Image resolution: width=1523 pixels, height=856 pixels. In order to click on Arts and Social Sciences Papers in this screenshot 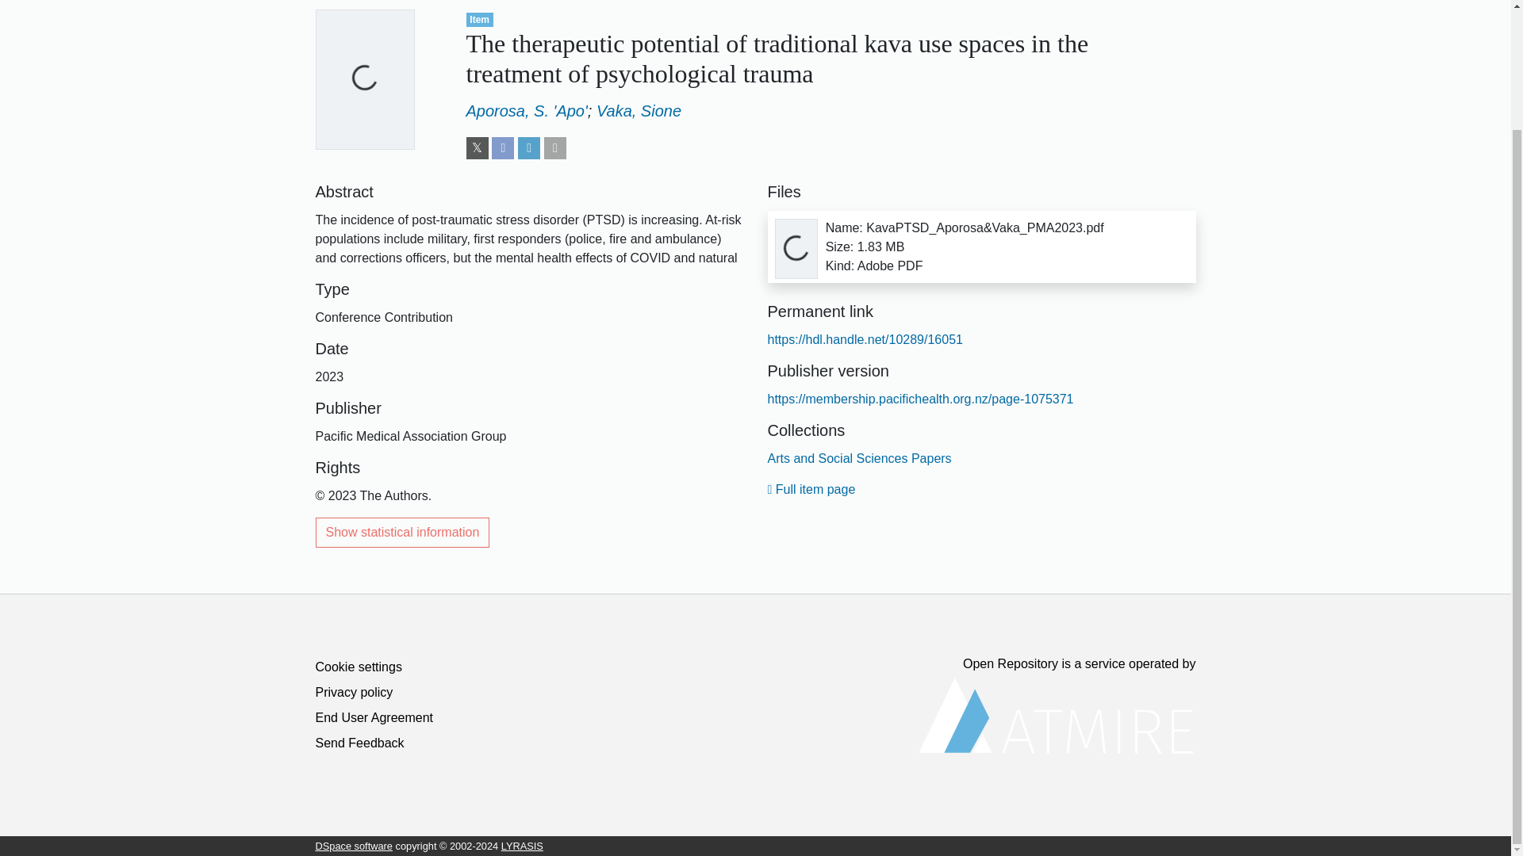, I will do `click(860, 458)`.